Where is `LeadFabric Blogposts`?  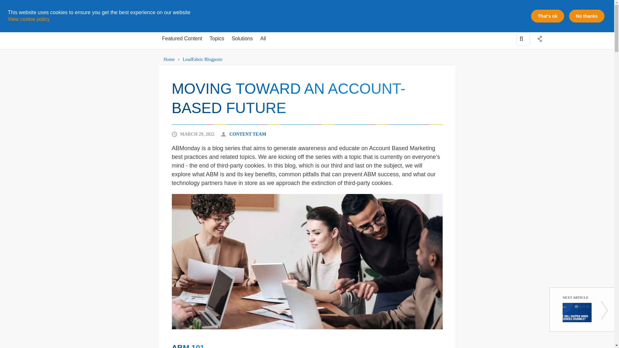
LeadFabric Blogposts is located at coordinates (202, 59).